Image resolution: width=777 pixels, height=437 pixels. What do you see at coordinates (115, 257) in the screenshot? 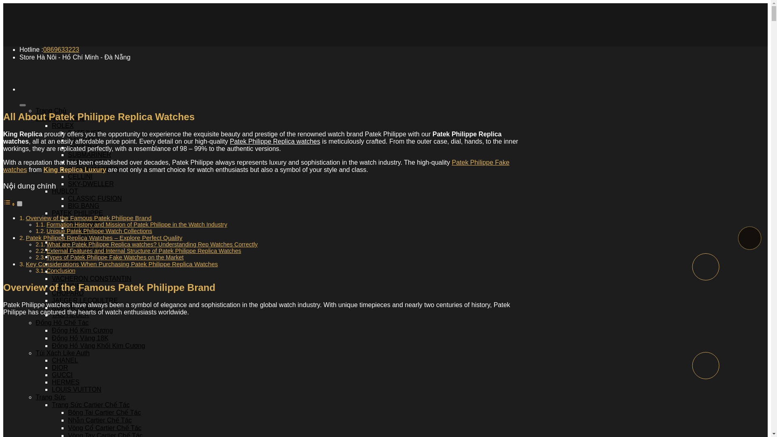
I see `Types of Patek Philippe Fake Watches on the Market` at bounding box center [115, 257].